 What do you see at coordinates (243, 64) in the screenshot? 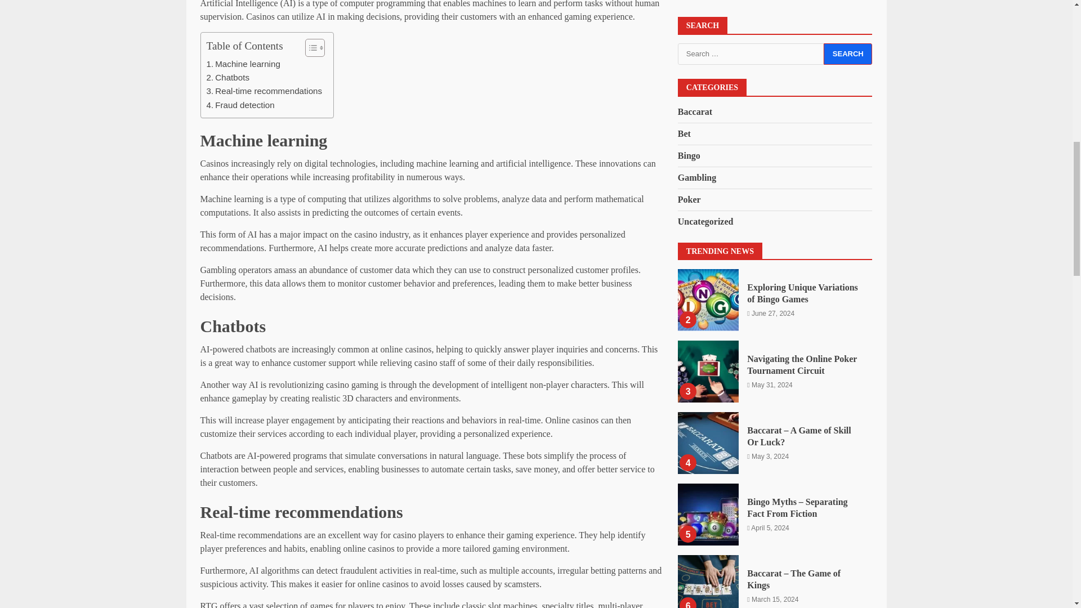
I see `Machine learning` at bounding box center [243, 64].